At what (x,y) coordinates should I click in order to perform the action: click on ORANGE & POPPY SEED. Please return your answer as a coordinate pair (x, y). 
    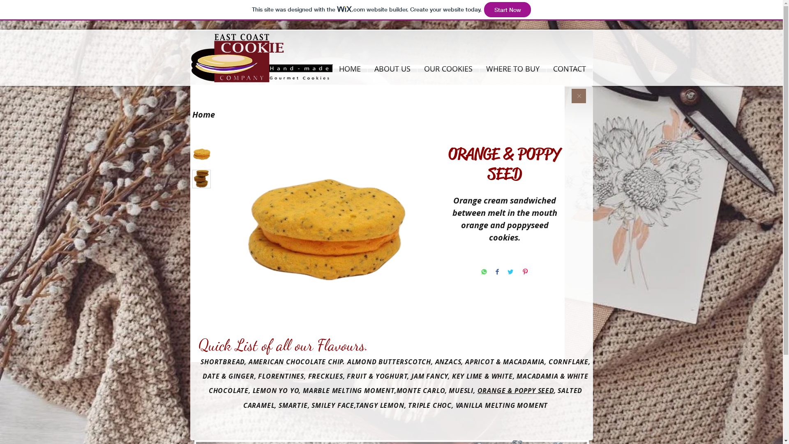
    Looking at the image, I should click on (516, 391).